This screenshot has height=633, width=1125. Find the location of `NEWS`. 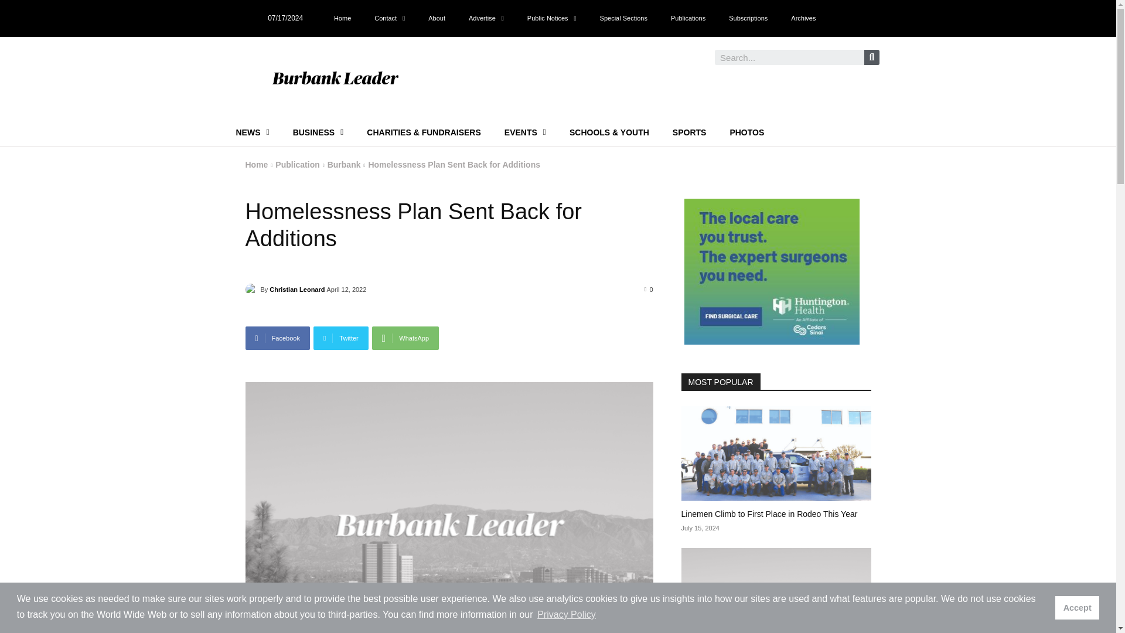

NEWS is located at coordinates (252, 132).